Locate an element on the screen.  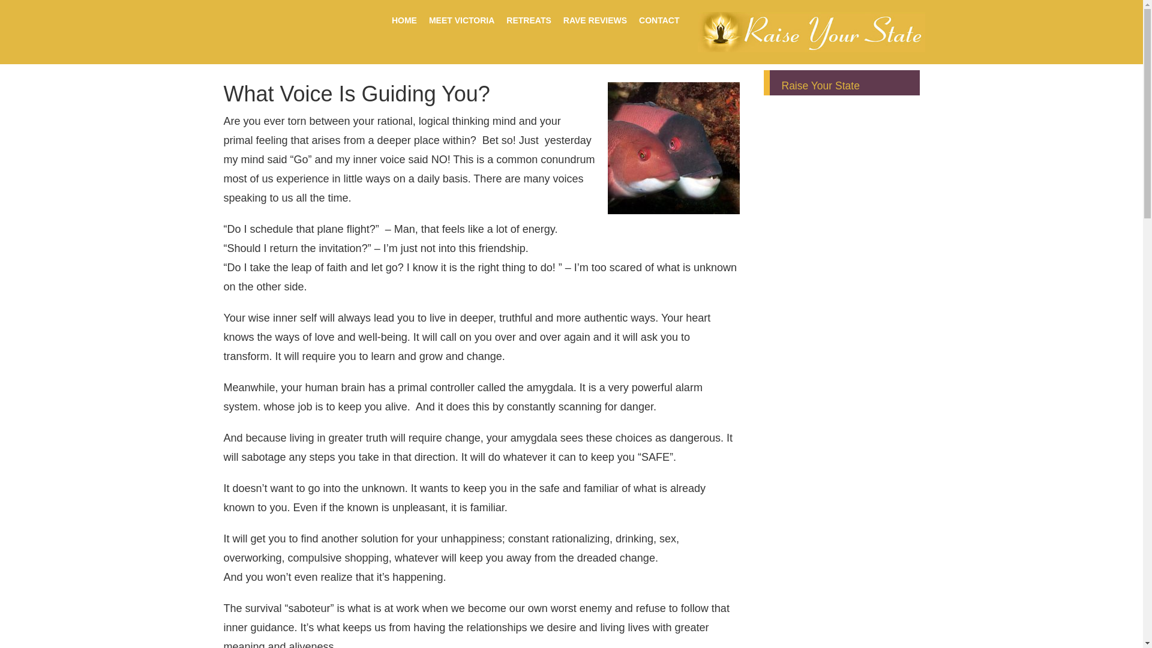
Raise Your State is located at coordinates (820, 85).